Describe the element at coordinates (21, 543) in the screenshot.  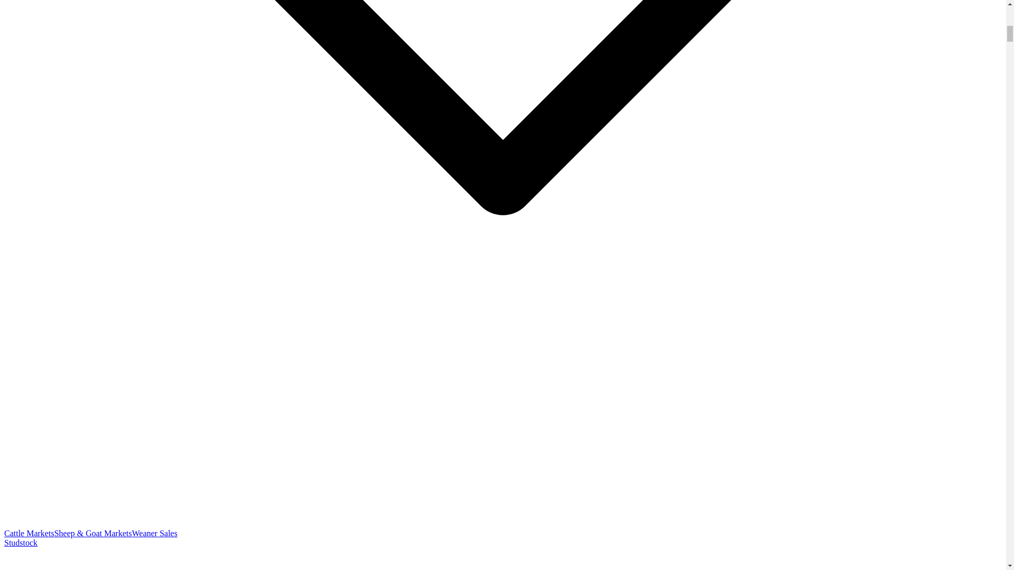
I see `Studstock` at that location.